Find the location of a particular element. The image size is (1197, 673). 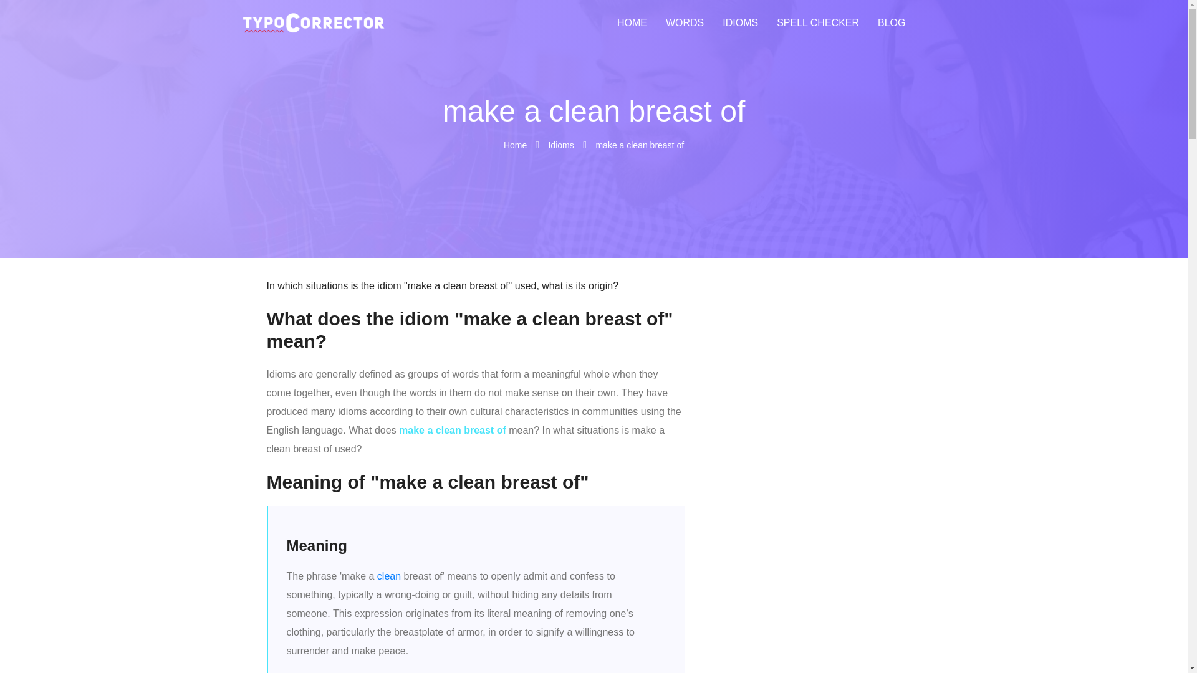

All English idioms and their usage is located at coordinates (740, 23).